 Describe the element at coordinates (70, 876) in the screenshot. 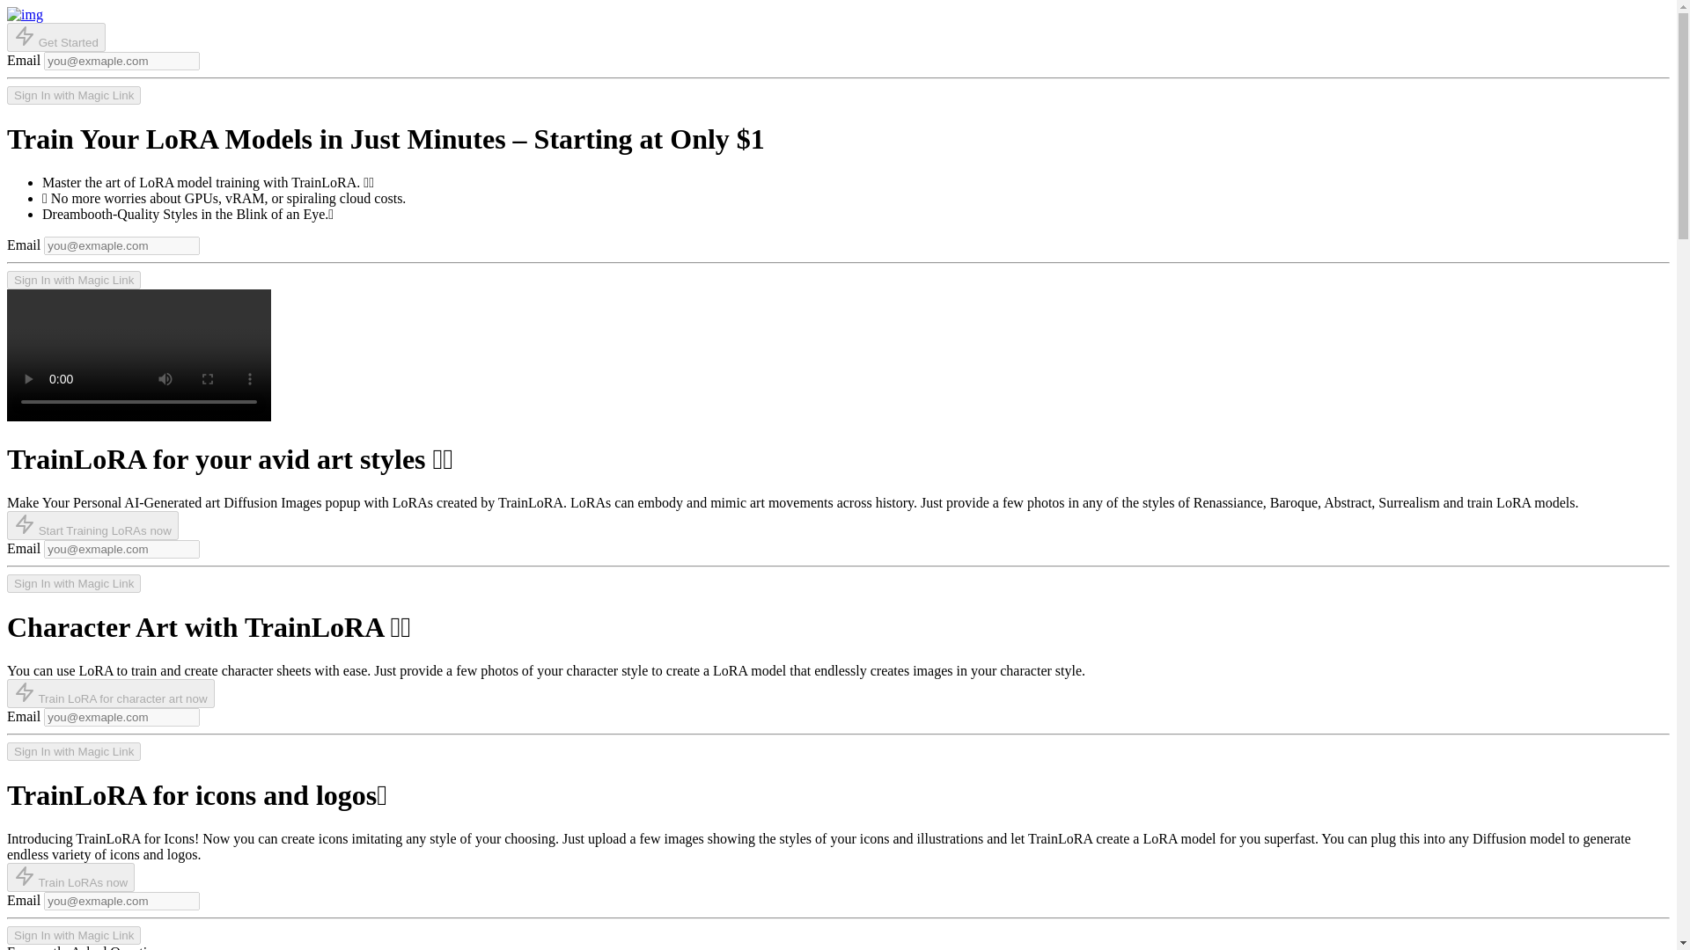

I see `Train LoRAs now` at that location.